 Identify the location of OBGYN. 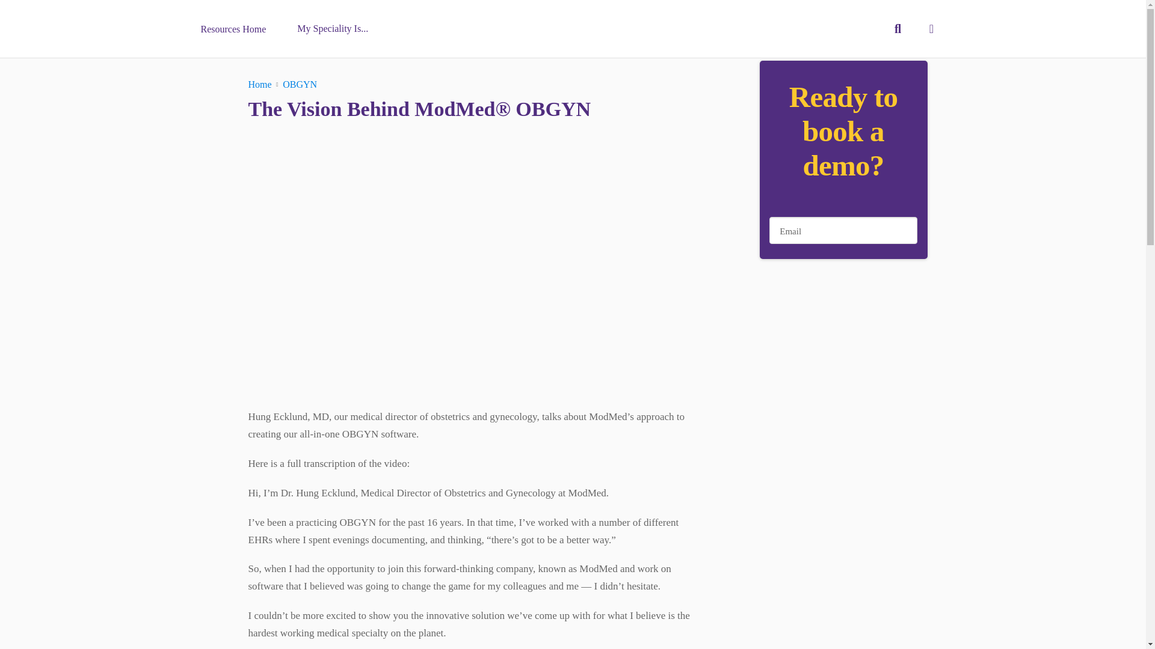
(332, 29).